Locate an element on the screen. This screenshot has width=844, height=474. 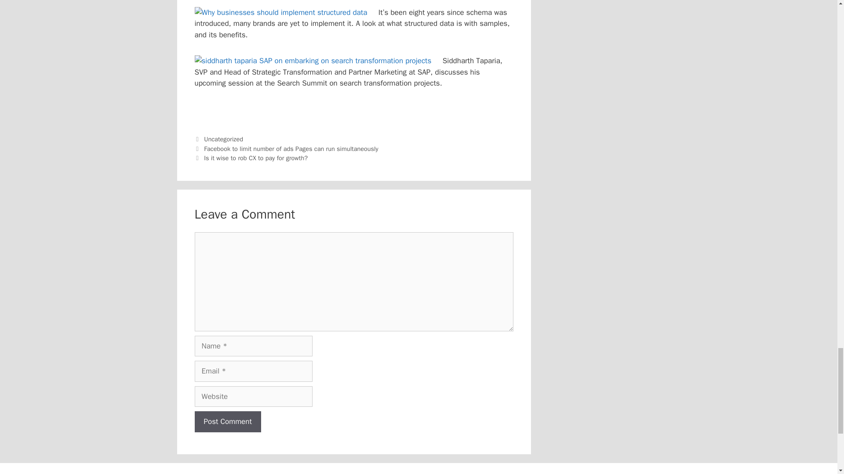
Facebook to limit number of ads Pages can run simultaneously is located at coordinates (291, 148).